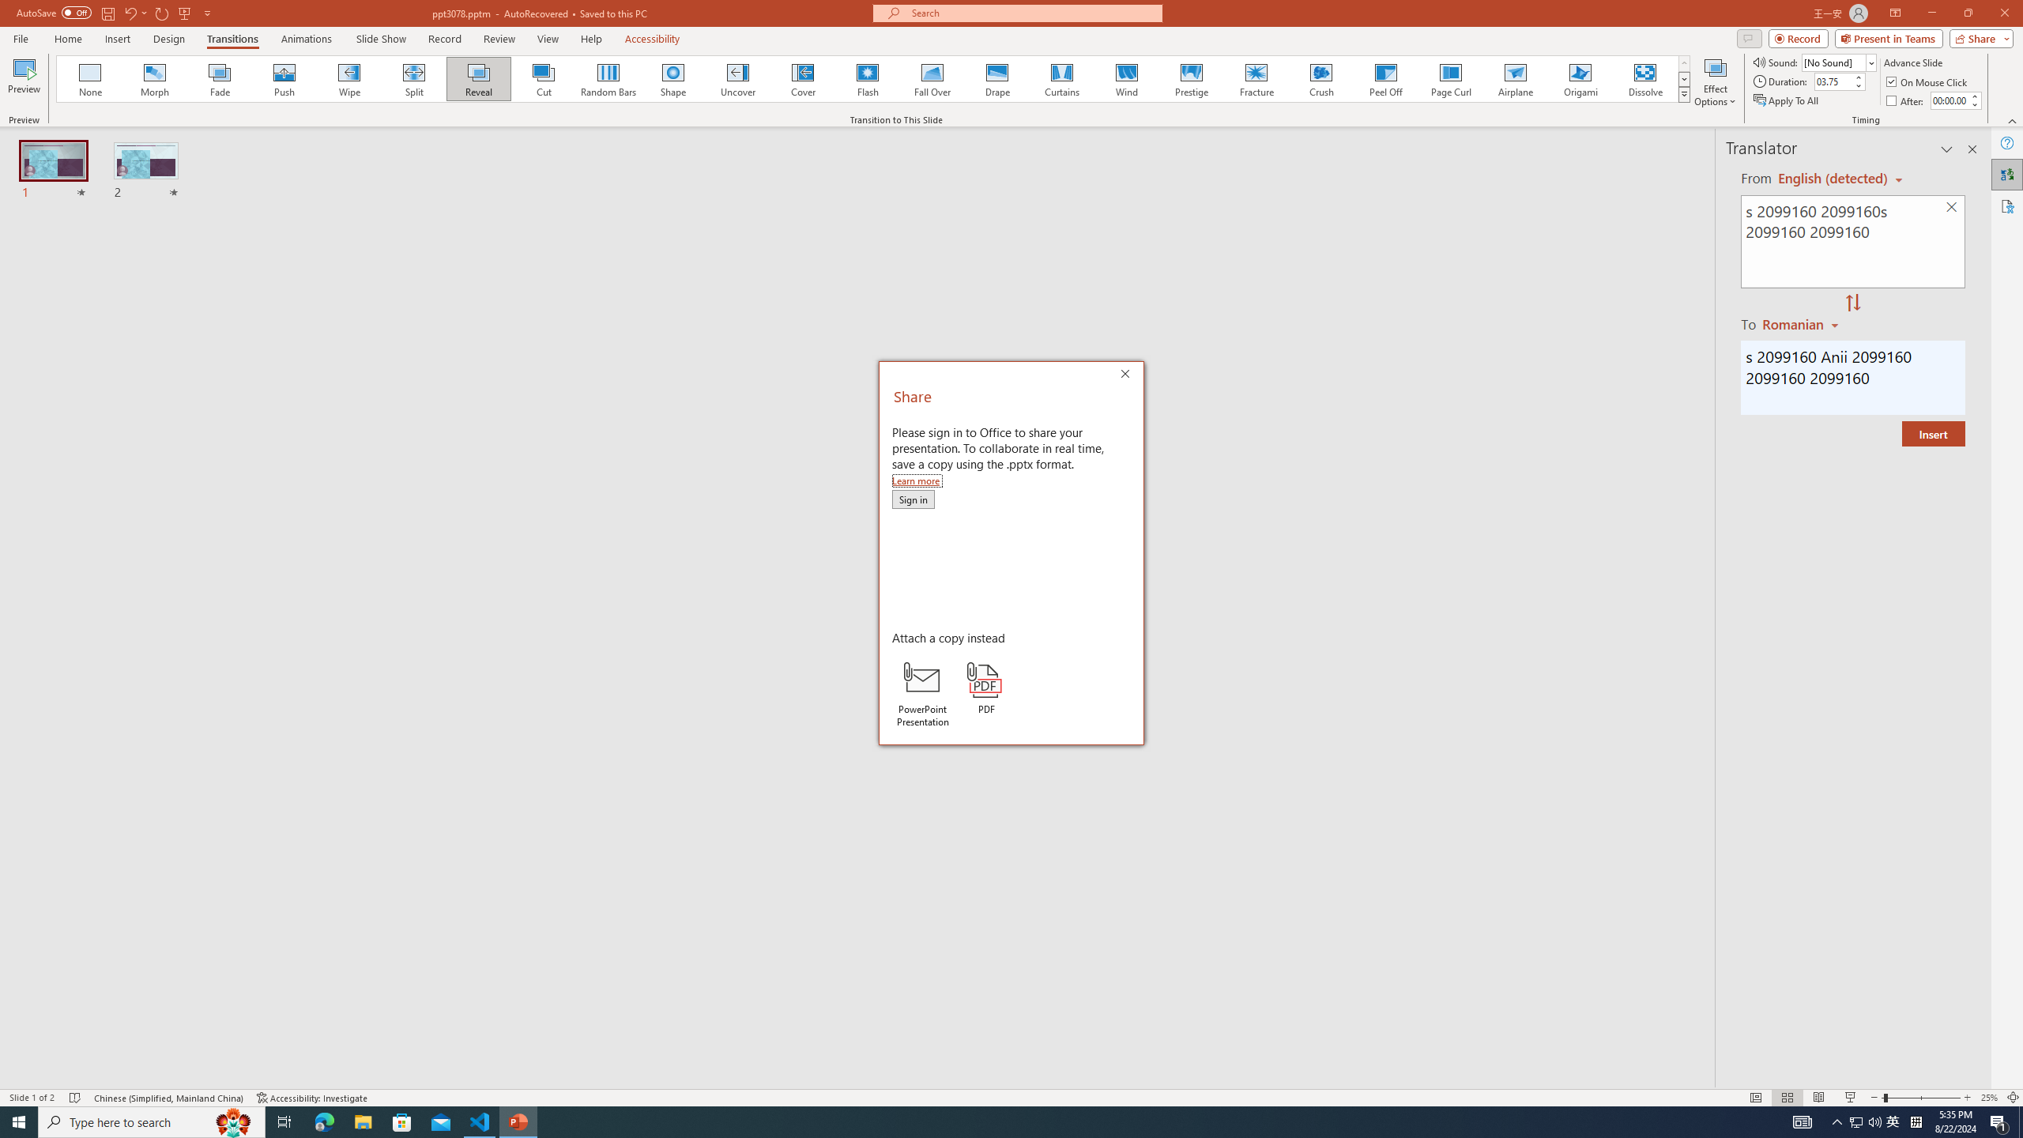 This screenshot has width=2023, height=1138. Describe the element at coordinates (1788, 101) in the screenshot. I see `Apply To All` at that location.